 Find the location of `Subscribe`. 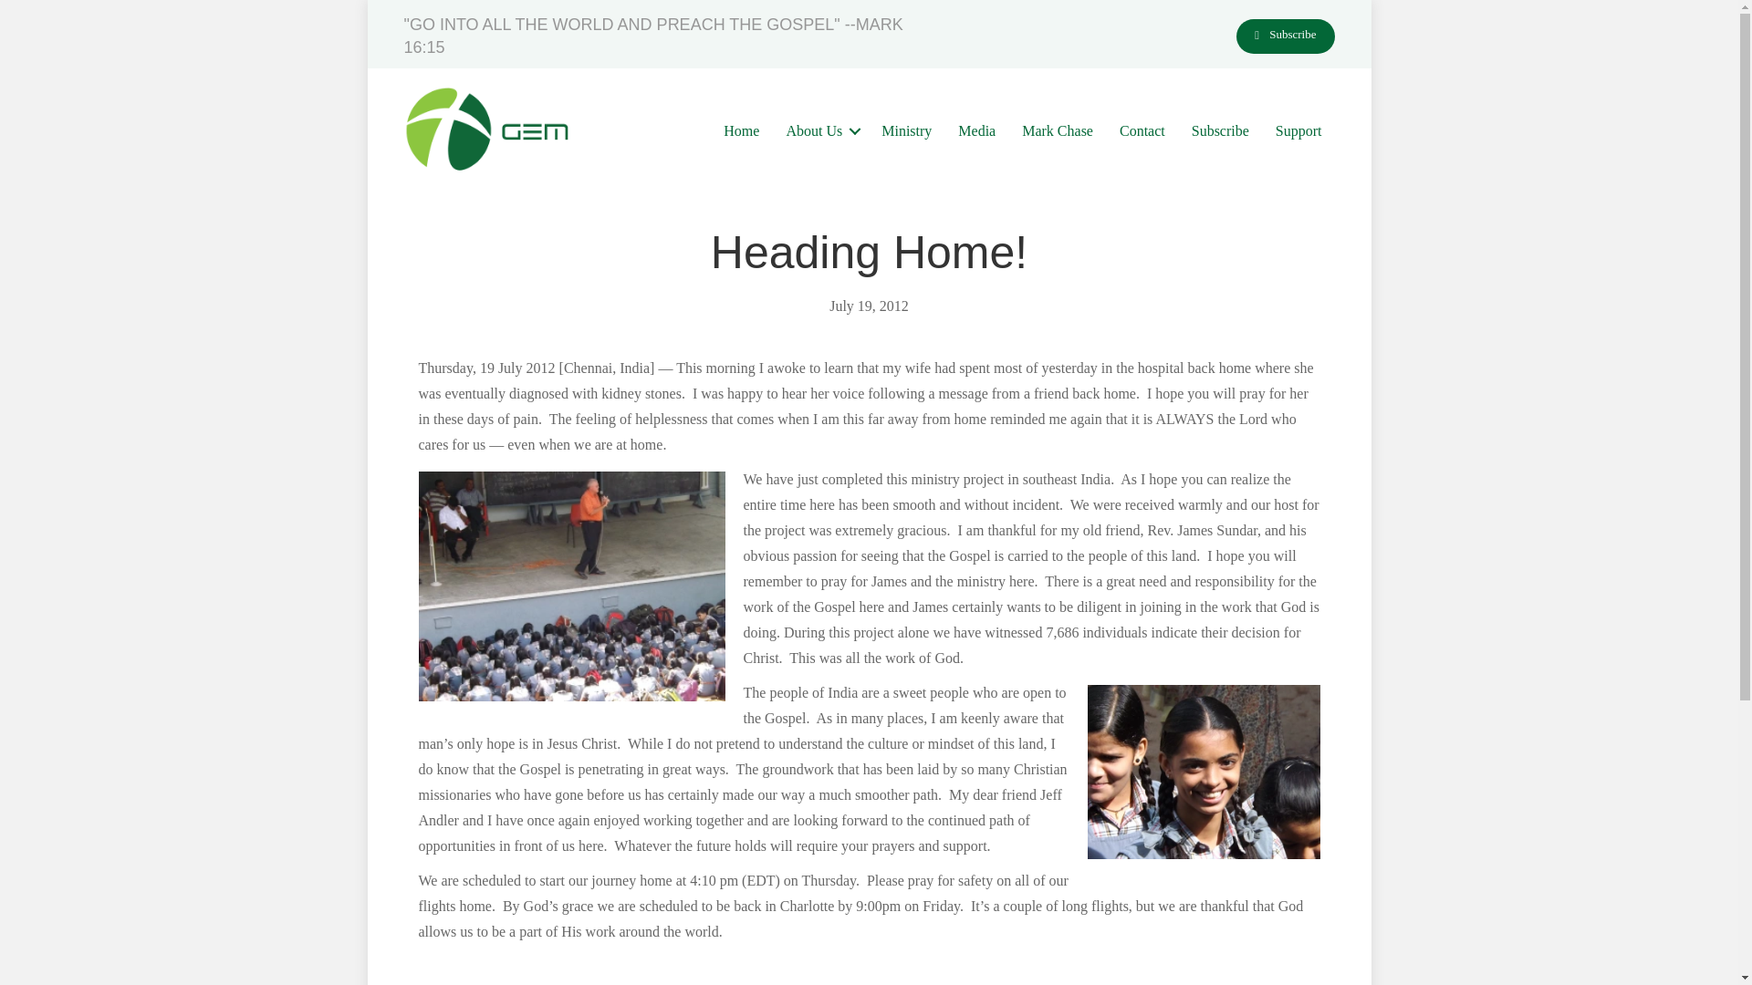

Subscribe is located at coordinates (1285, 36).